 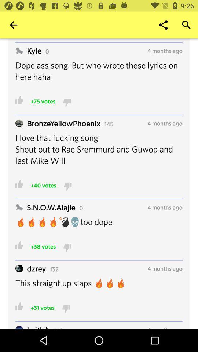 What do you see at coordinates (43, 101) in the screenshot?
I see `open the +75 votes` at bounding box center [43, 101].